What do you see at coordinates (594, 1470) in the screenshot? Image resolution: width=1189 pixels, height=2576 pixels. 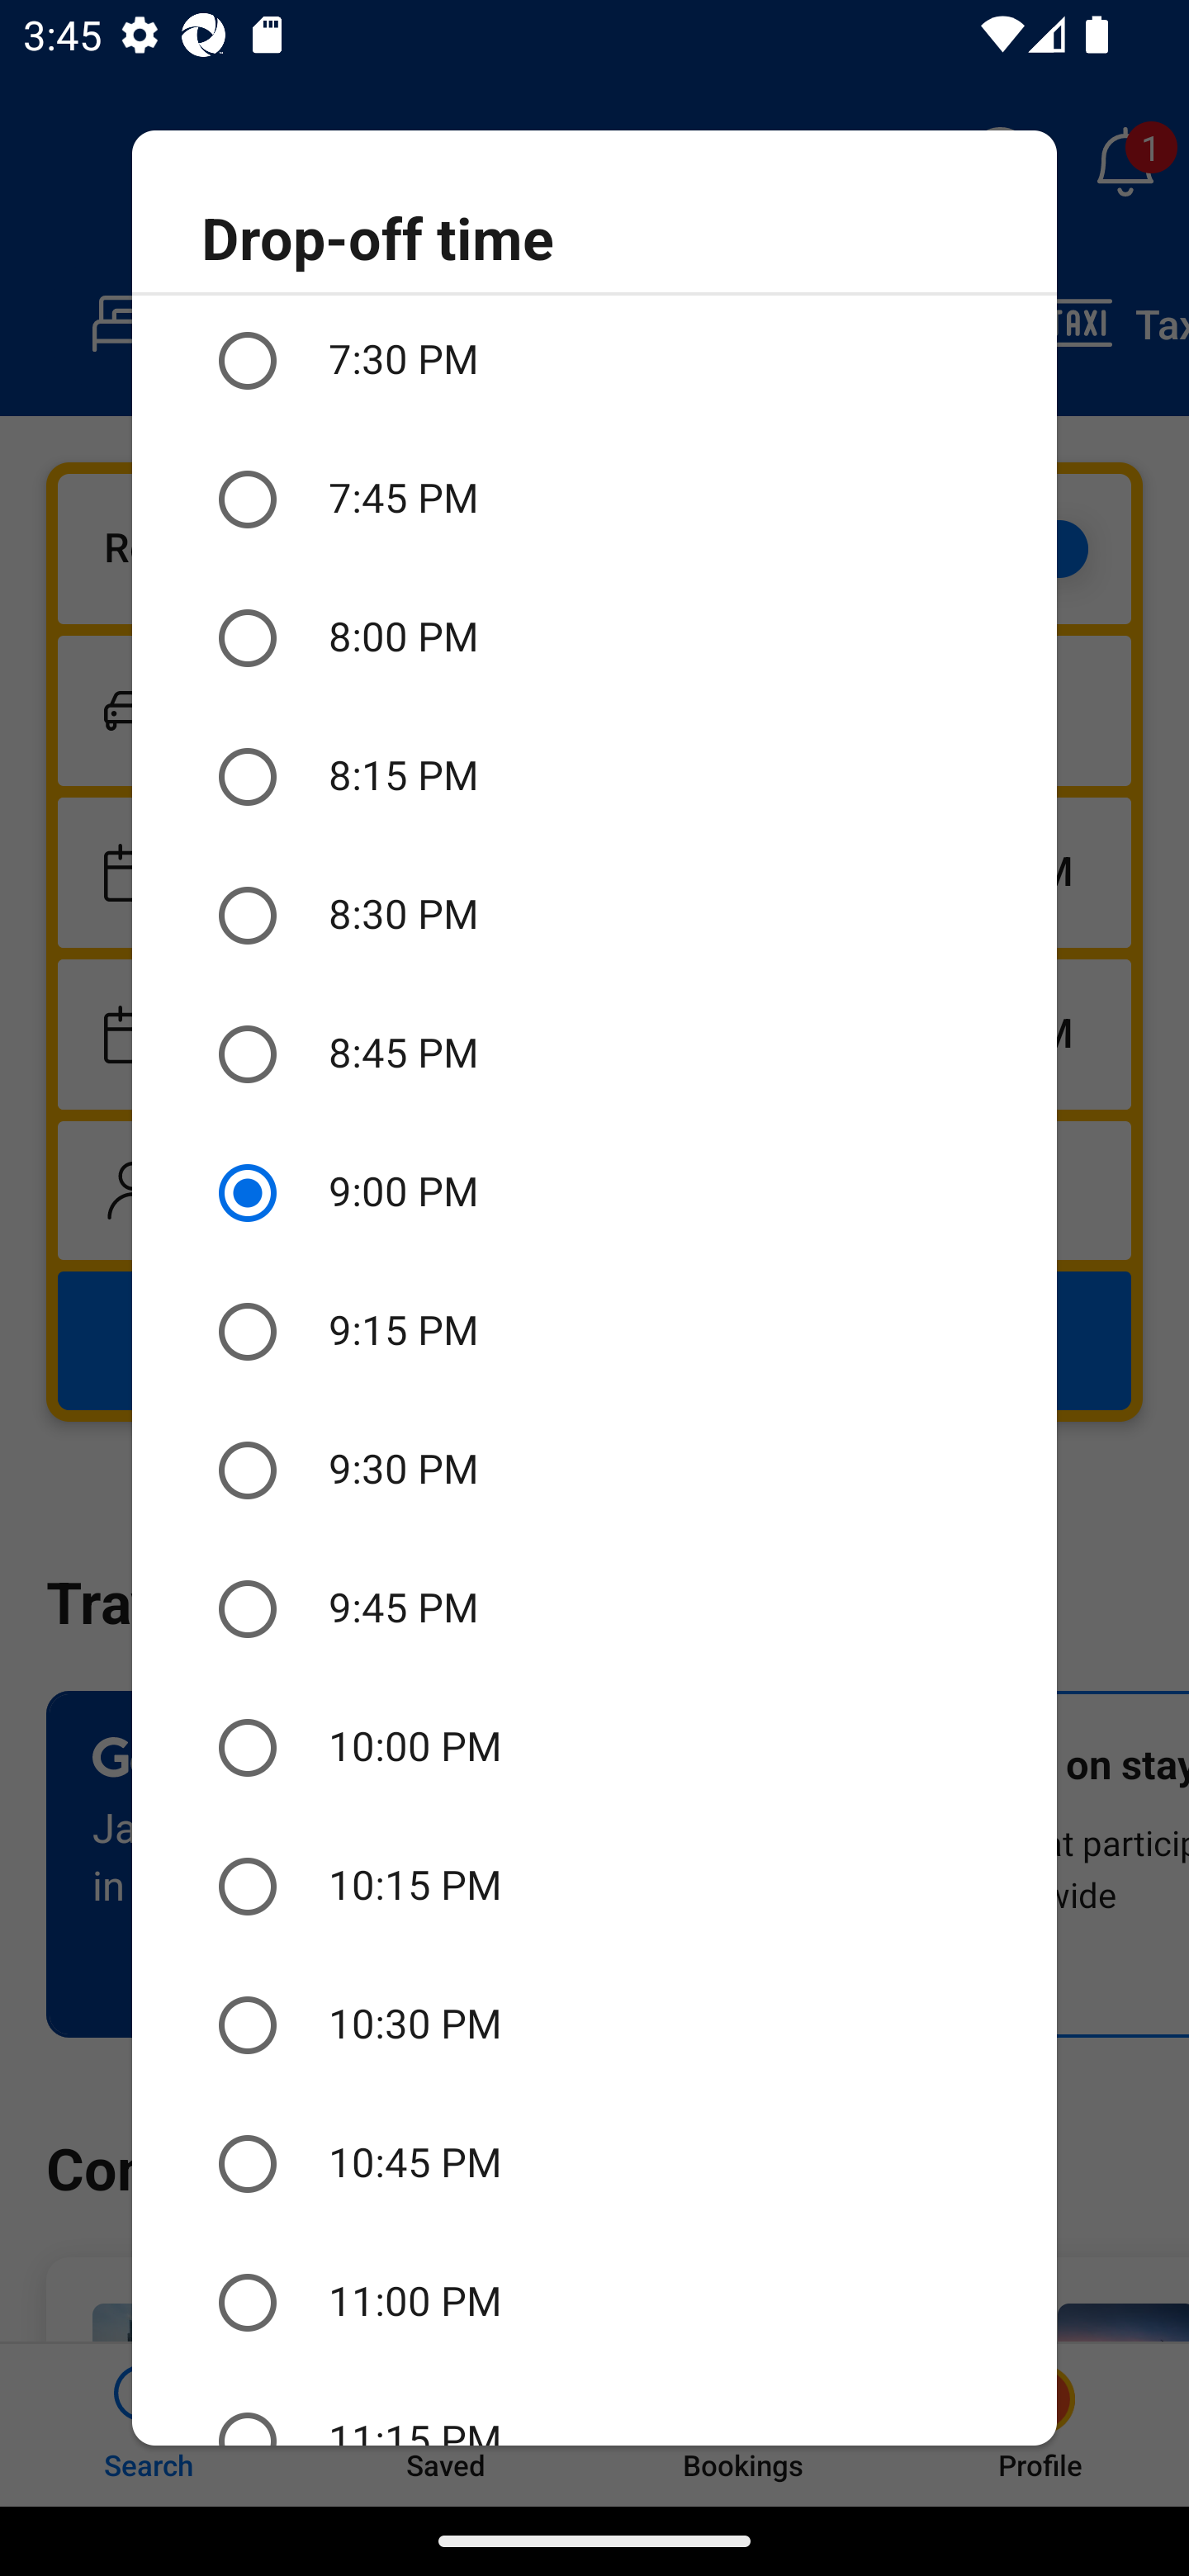 I see `9:30 PM` at bounding box center [594, 1470].